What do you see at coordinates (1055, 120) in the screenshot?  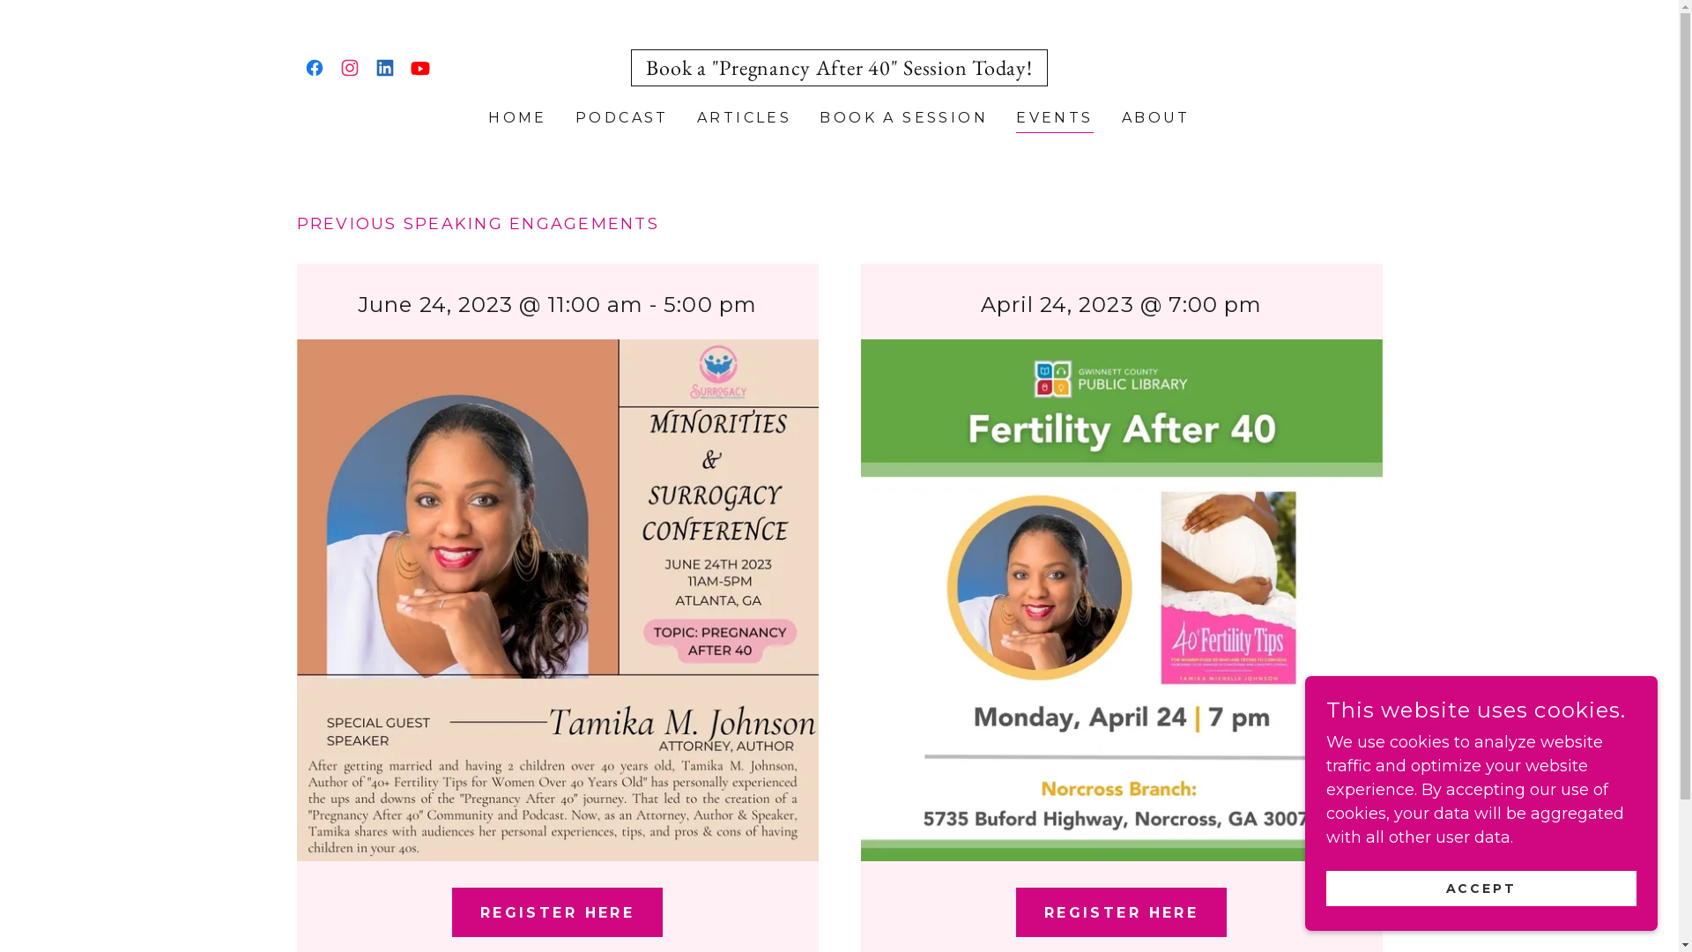 I see `EVENTS` at bounding box center [1055, 120].